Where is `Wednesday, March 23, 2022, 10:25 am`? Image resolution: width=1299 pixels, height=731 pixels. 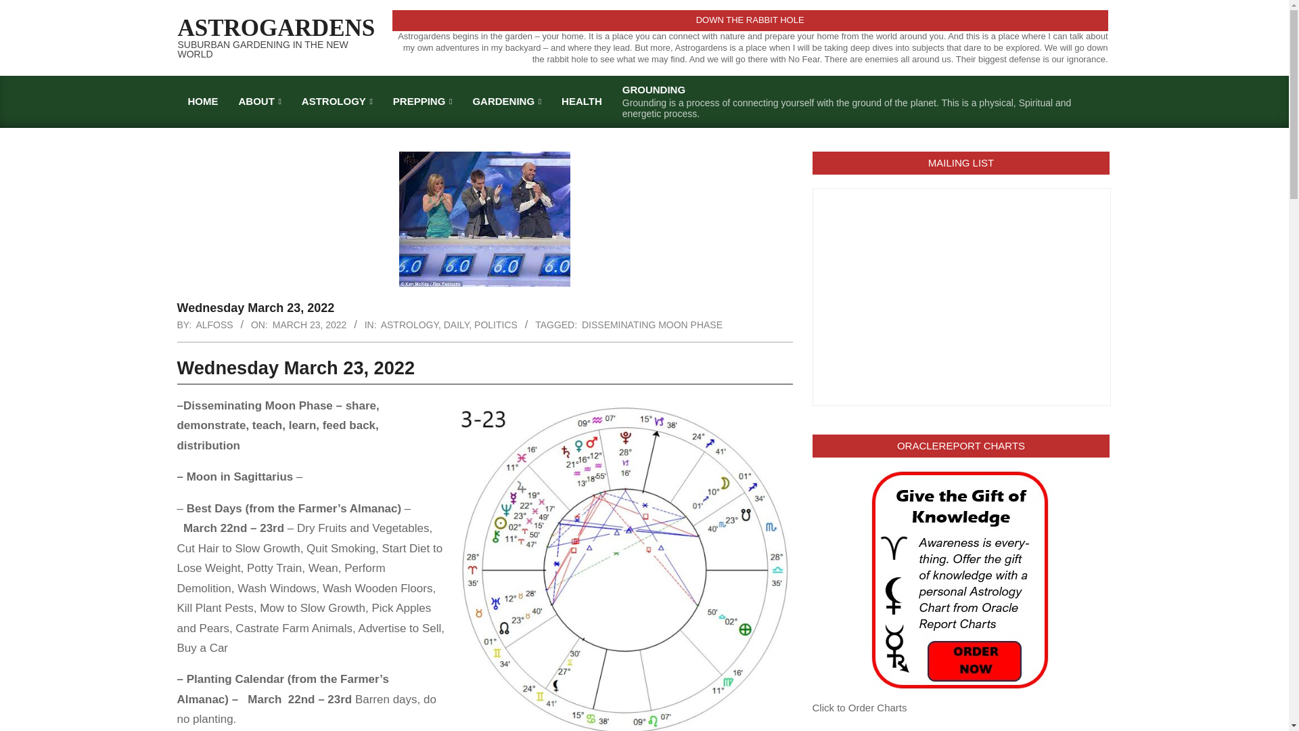
Wednesday, March 23, 2022, 10:25 am is located at coordinates (310, 325).